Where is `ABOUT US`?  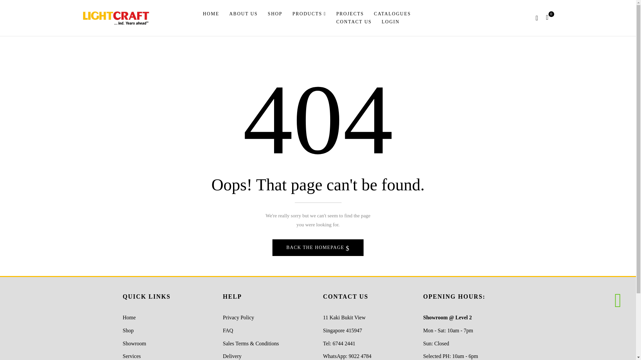
ABOUT US is located at coordinates (243, 14).